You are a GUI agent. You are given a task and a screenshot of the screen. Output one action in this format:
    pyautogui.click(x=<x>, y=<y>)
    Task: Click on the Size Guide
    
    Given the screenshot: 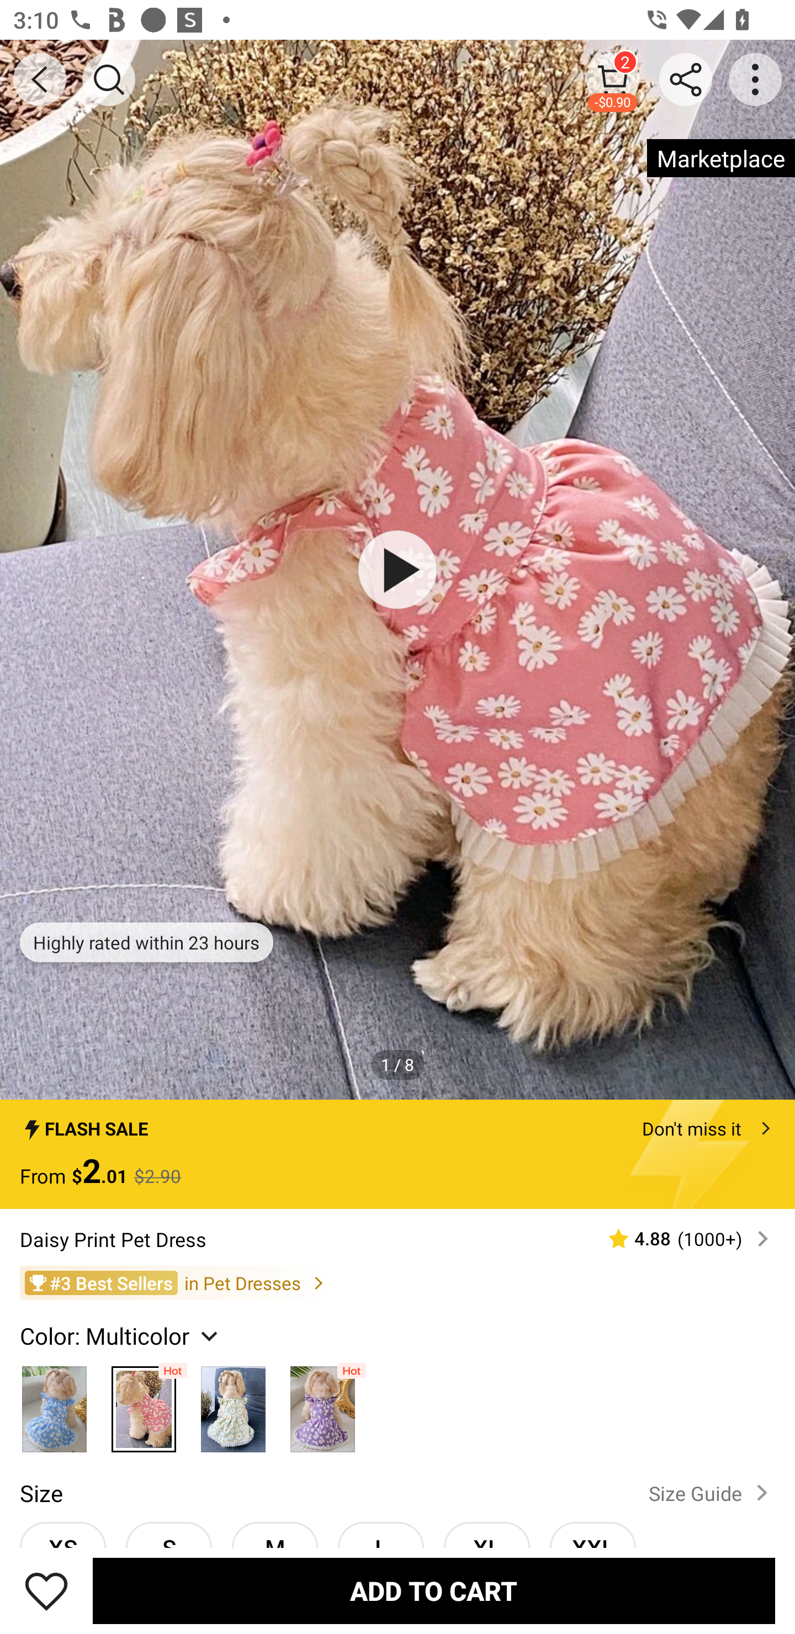 What is the action you would take?
    pyautogui.click(x=712, y=1493)
    